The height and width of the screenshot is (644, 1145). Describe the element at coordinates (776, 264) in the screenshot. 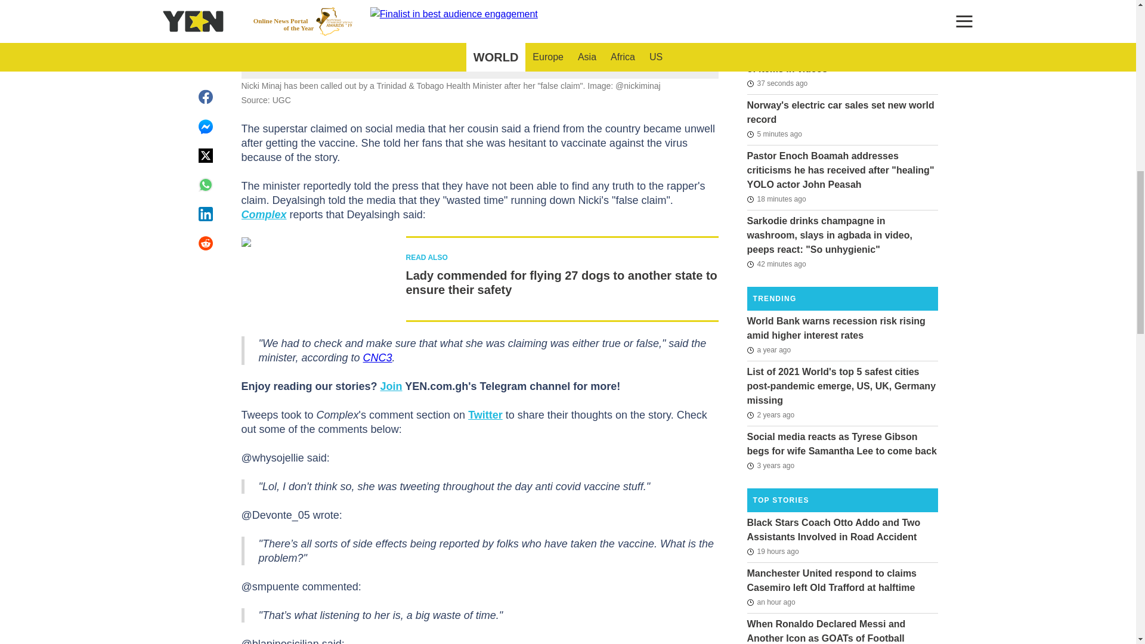

I see `2024-09-02T09:58:29Z` at that location.